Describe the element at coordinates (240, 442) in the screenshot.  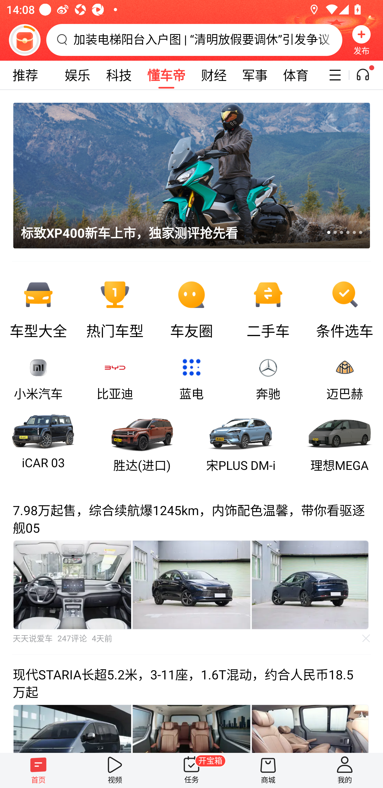
I see `宋PLUS DM-i按钮` at that location.